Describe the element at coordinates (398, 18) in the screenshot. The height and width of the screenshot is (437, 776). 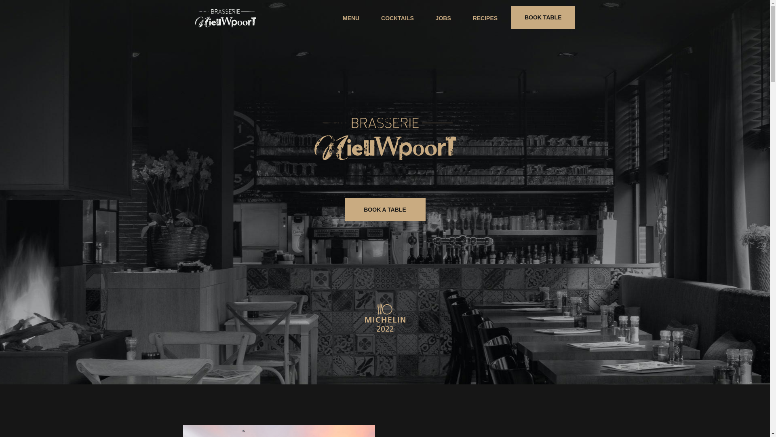
I see `COCKTAILS` at that location.